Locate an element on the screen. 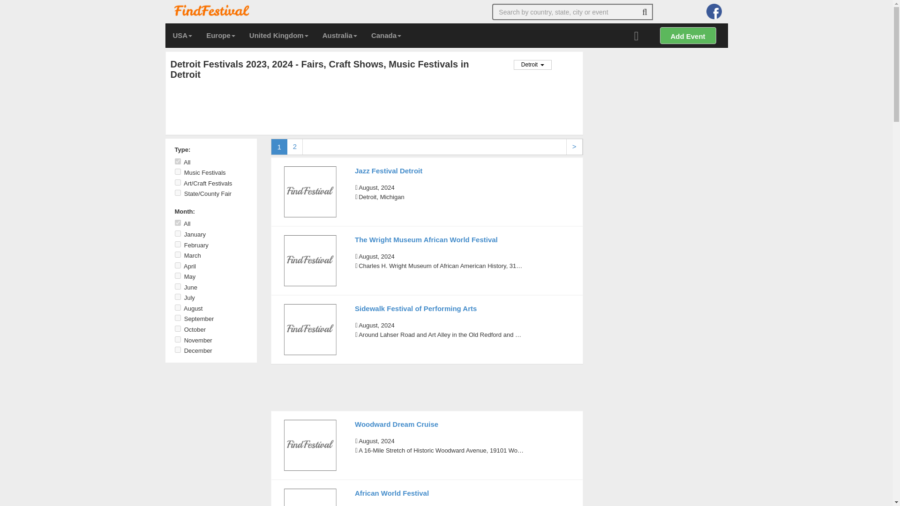 The image size is (900, 506). 1 is located at coordinates (177, 233).